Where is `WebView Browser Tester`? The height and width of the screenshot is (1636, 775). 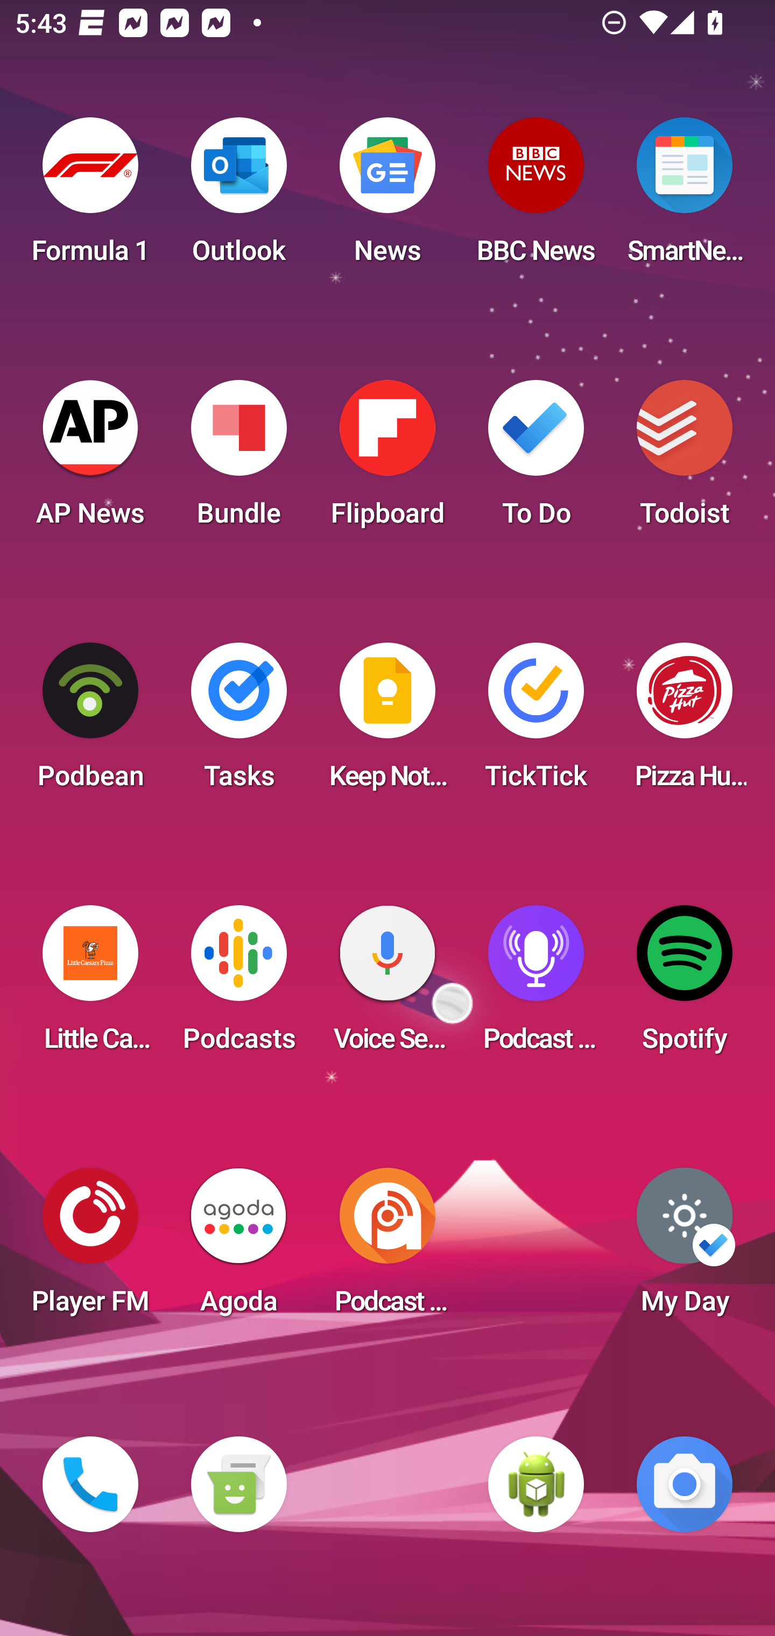
WebView Browser Tester is located at coordinates (536, 1484).